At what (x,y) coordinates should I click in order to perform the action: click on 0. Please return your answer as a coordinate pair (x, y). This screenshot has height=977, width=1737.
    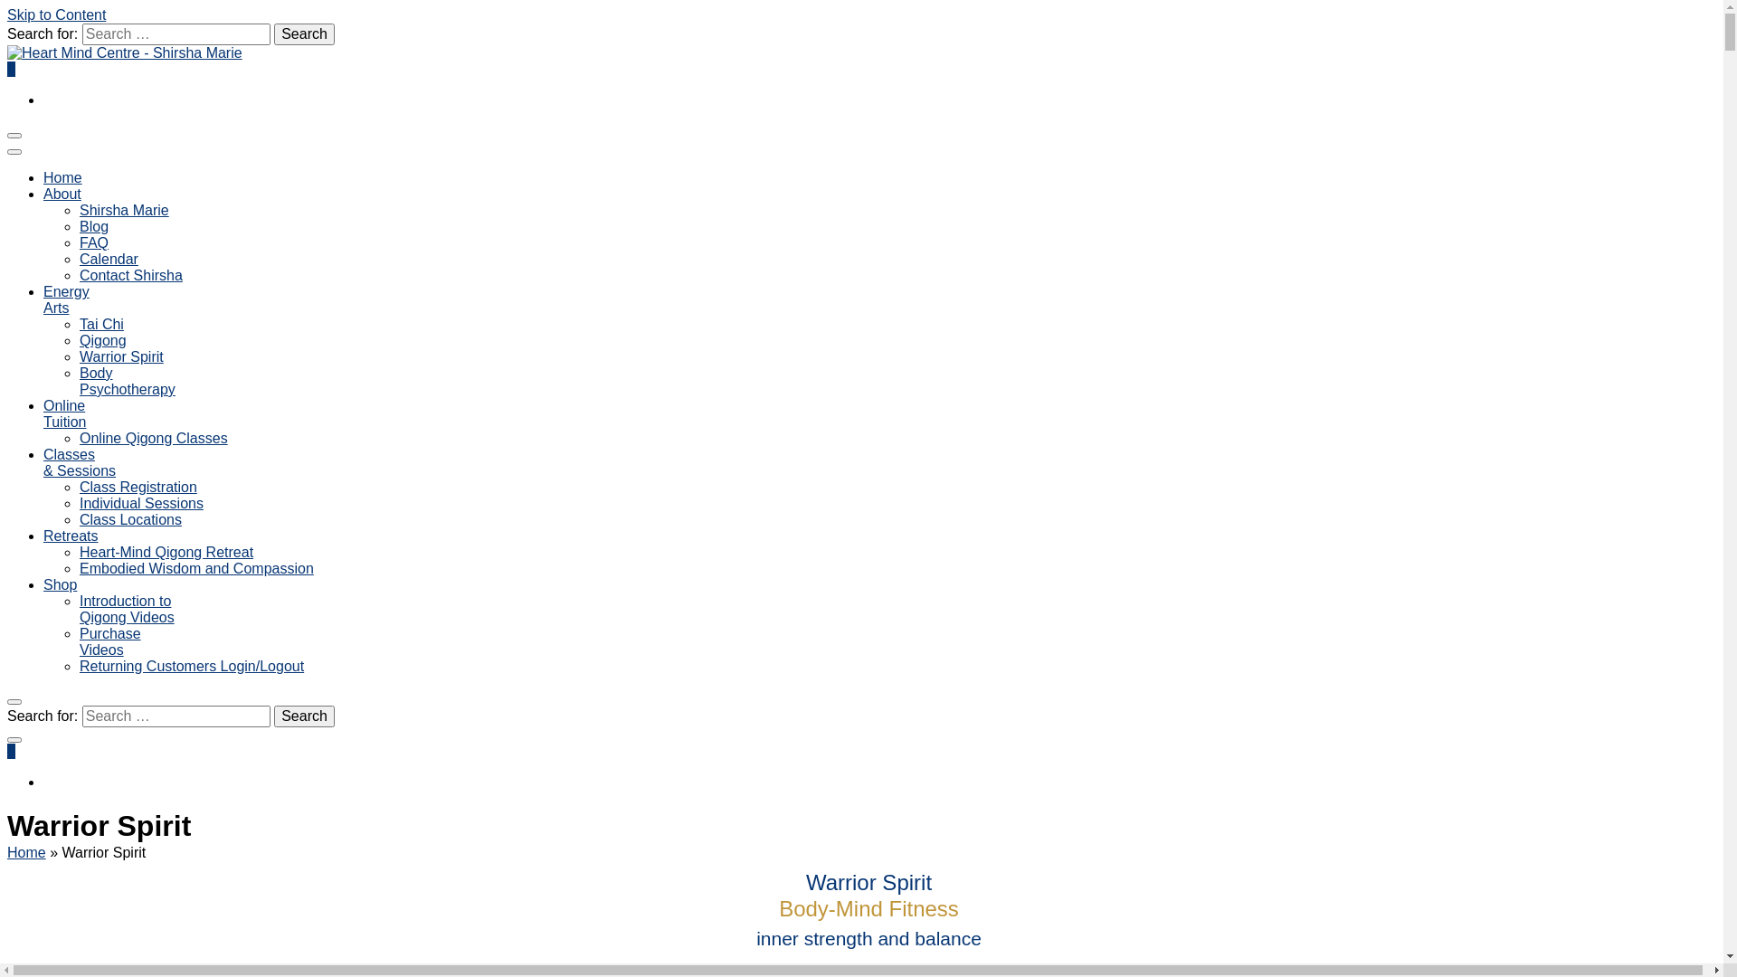
    Looking at the image, I should click on (11, 69).